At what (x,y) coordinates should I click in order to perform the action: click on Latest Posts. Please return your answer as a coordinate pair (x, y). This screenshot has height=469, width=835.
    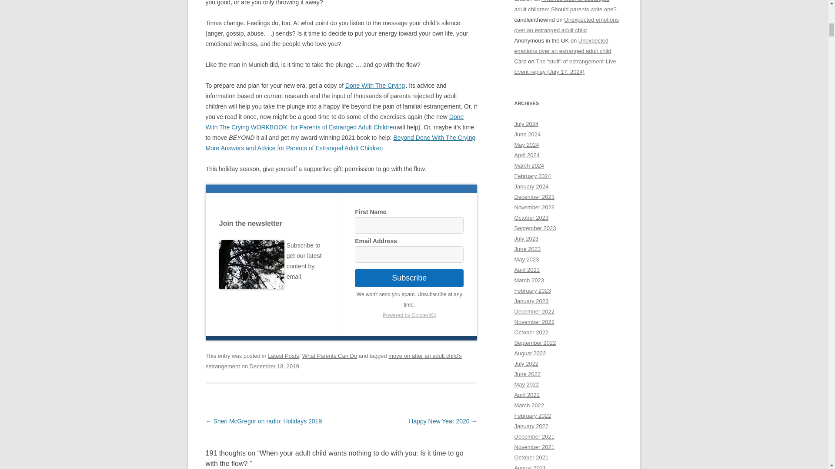
    Looking at the image, I should click on (284, 356).